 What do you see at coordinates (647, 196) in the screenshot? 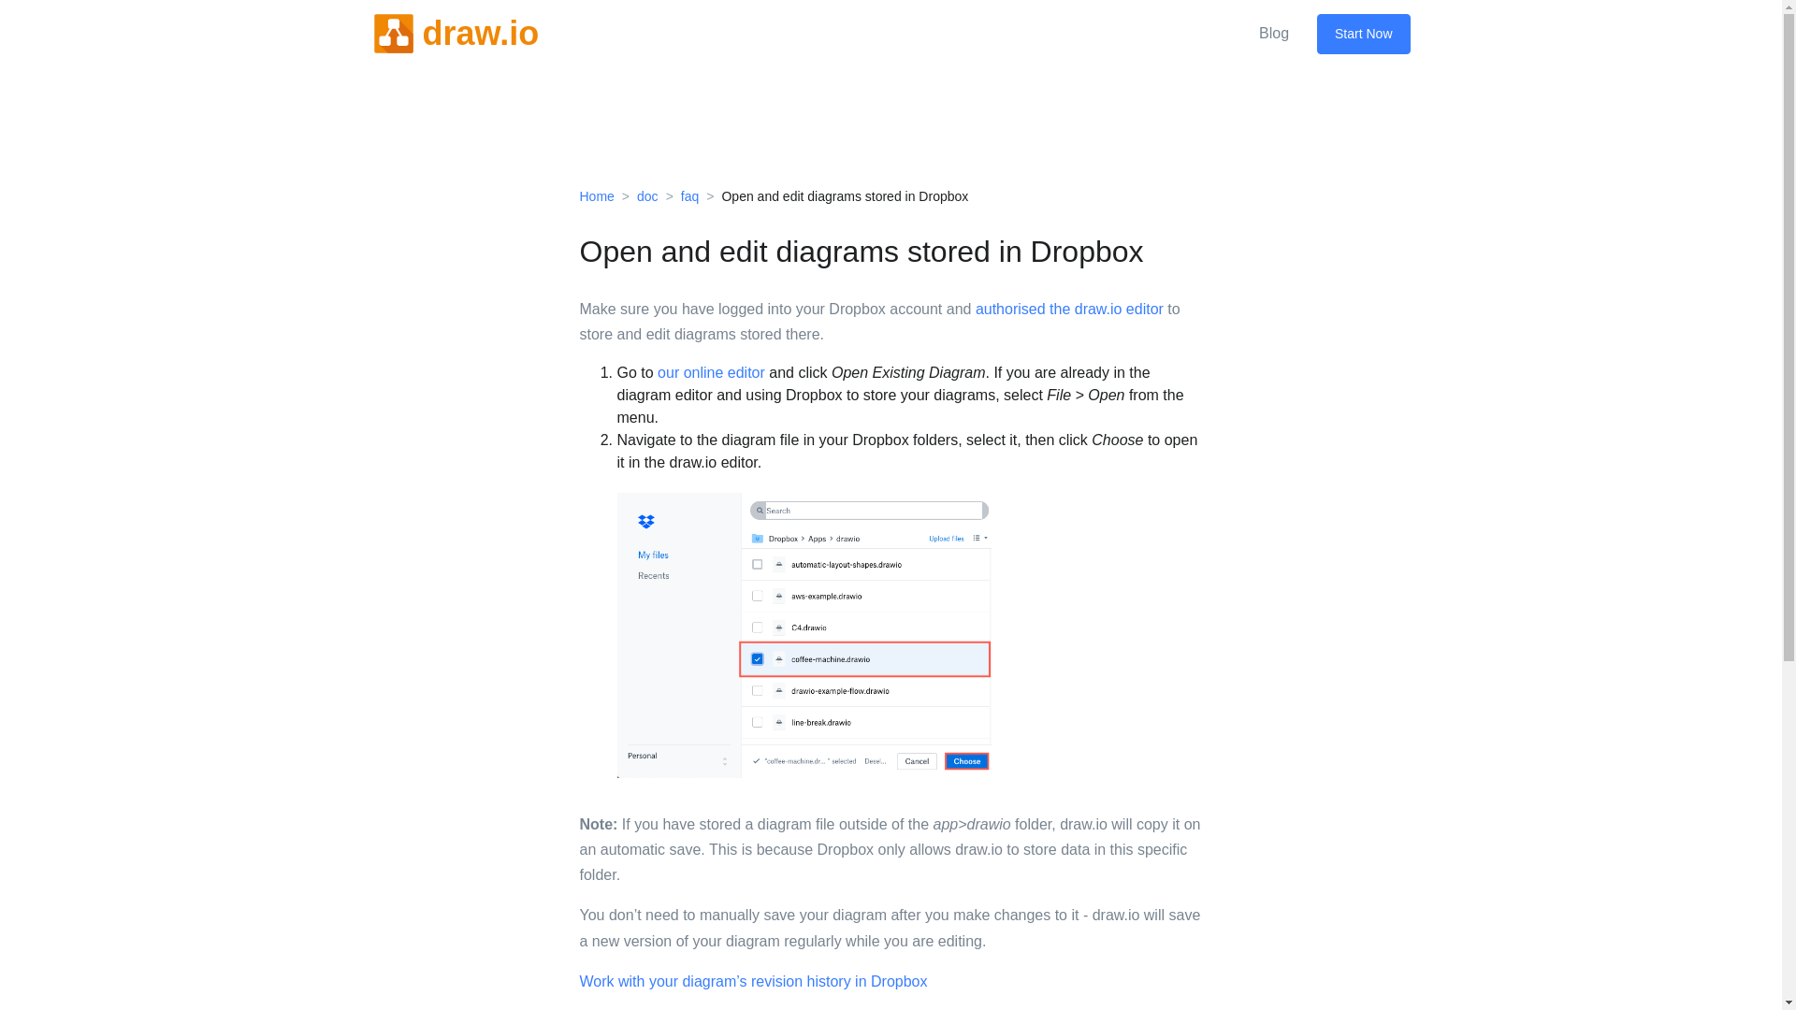
I see `doc` at bounding box center [647, 196].